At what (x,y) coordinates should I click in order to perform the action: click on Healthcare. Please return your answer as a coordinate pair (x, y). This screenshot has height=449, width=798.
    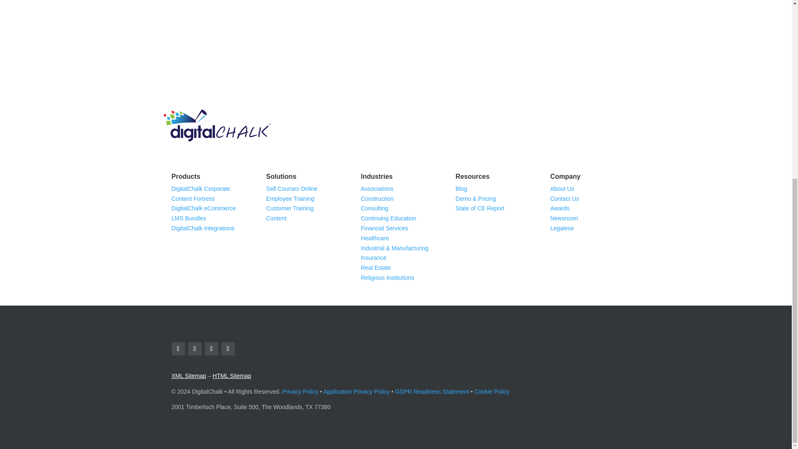
    Looking at the image, I should click on (375, 238).